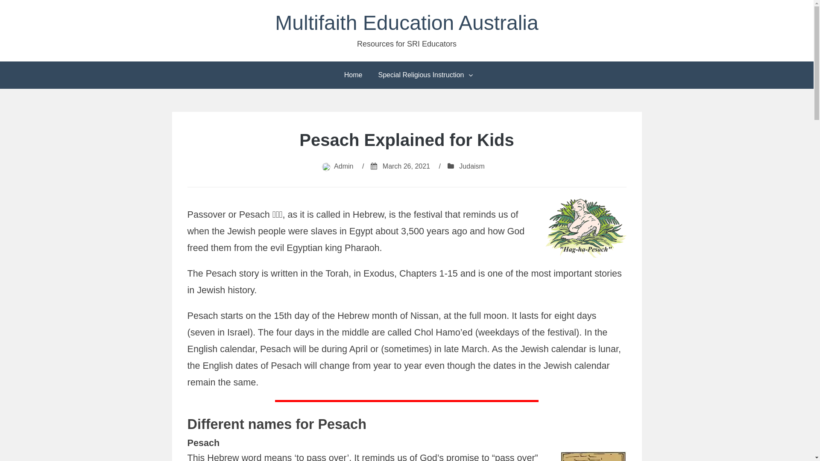 Image resolution: width=820 pixels, height=461 pixels. What do you see at coordinates (472, 166) in the screenshot?
I see `Judaism` at bounding box center [472, 166].